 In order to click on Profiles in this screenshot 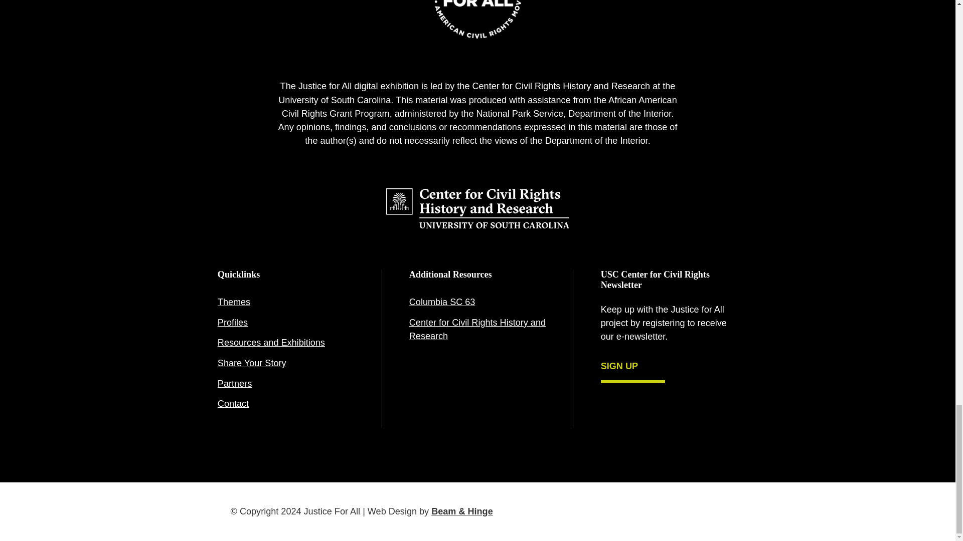, I will do `click(286, 323)`.